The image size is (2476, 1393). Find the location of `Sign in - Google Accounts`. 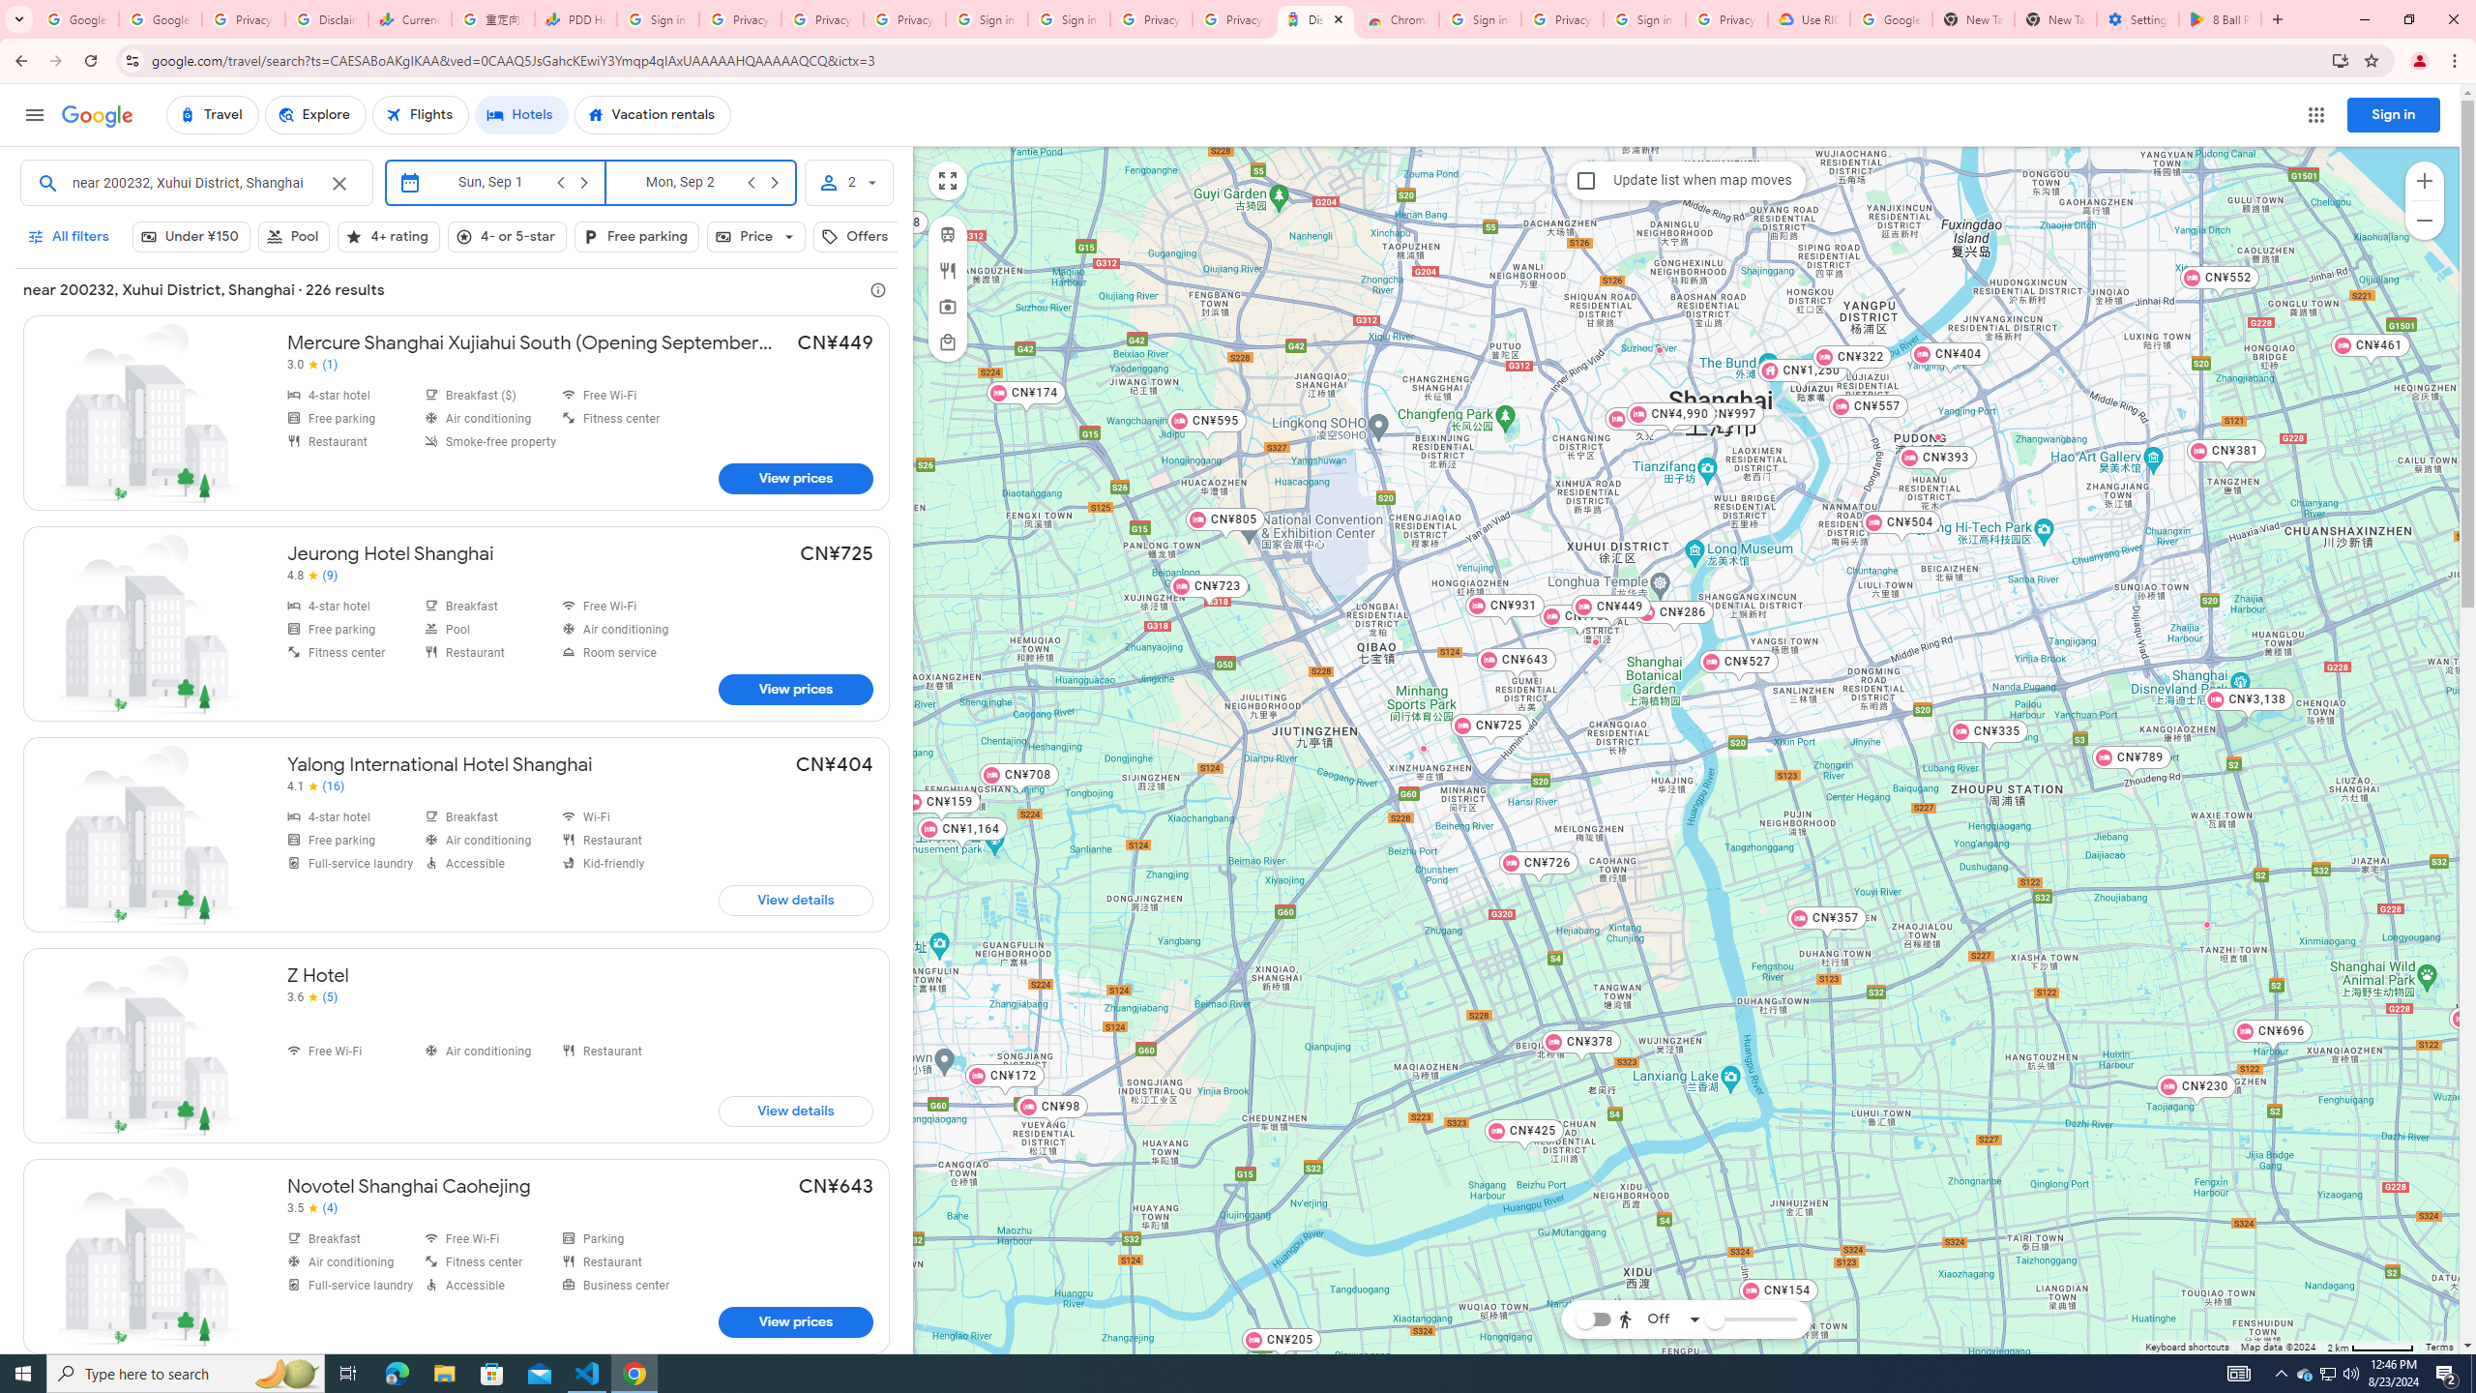

Sign in - Google Accounts is located at coordinates (1644, 19).